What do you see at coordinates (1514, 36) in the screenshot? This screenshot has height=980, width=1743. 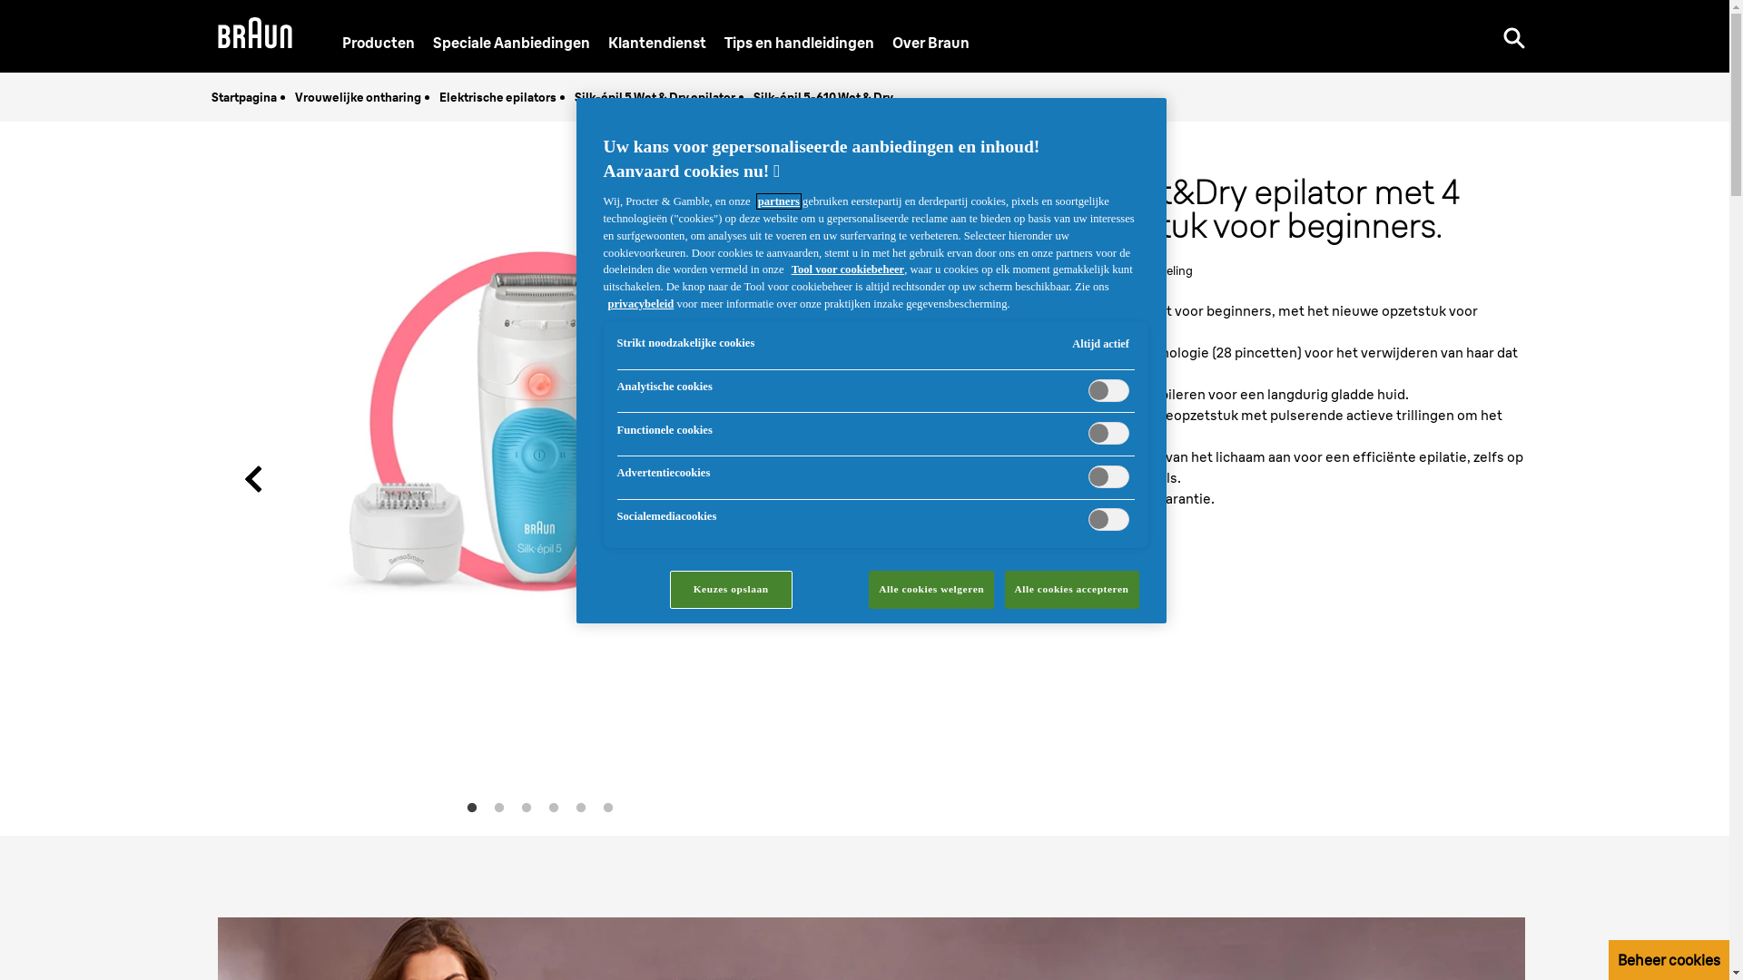 I see `UI/Icon/Search` at bounding box center [1514, 36].